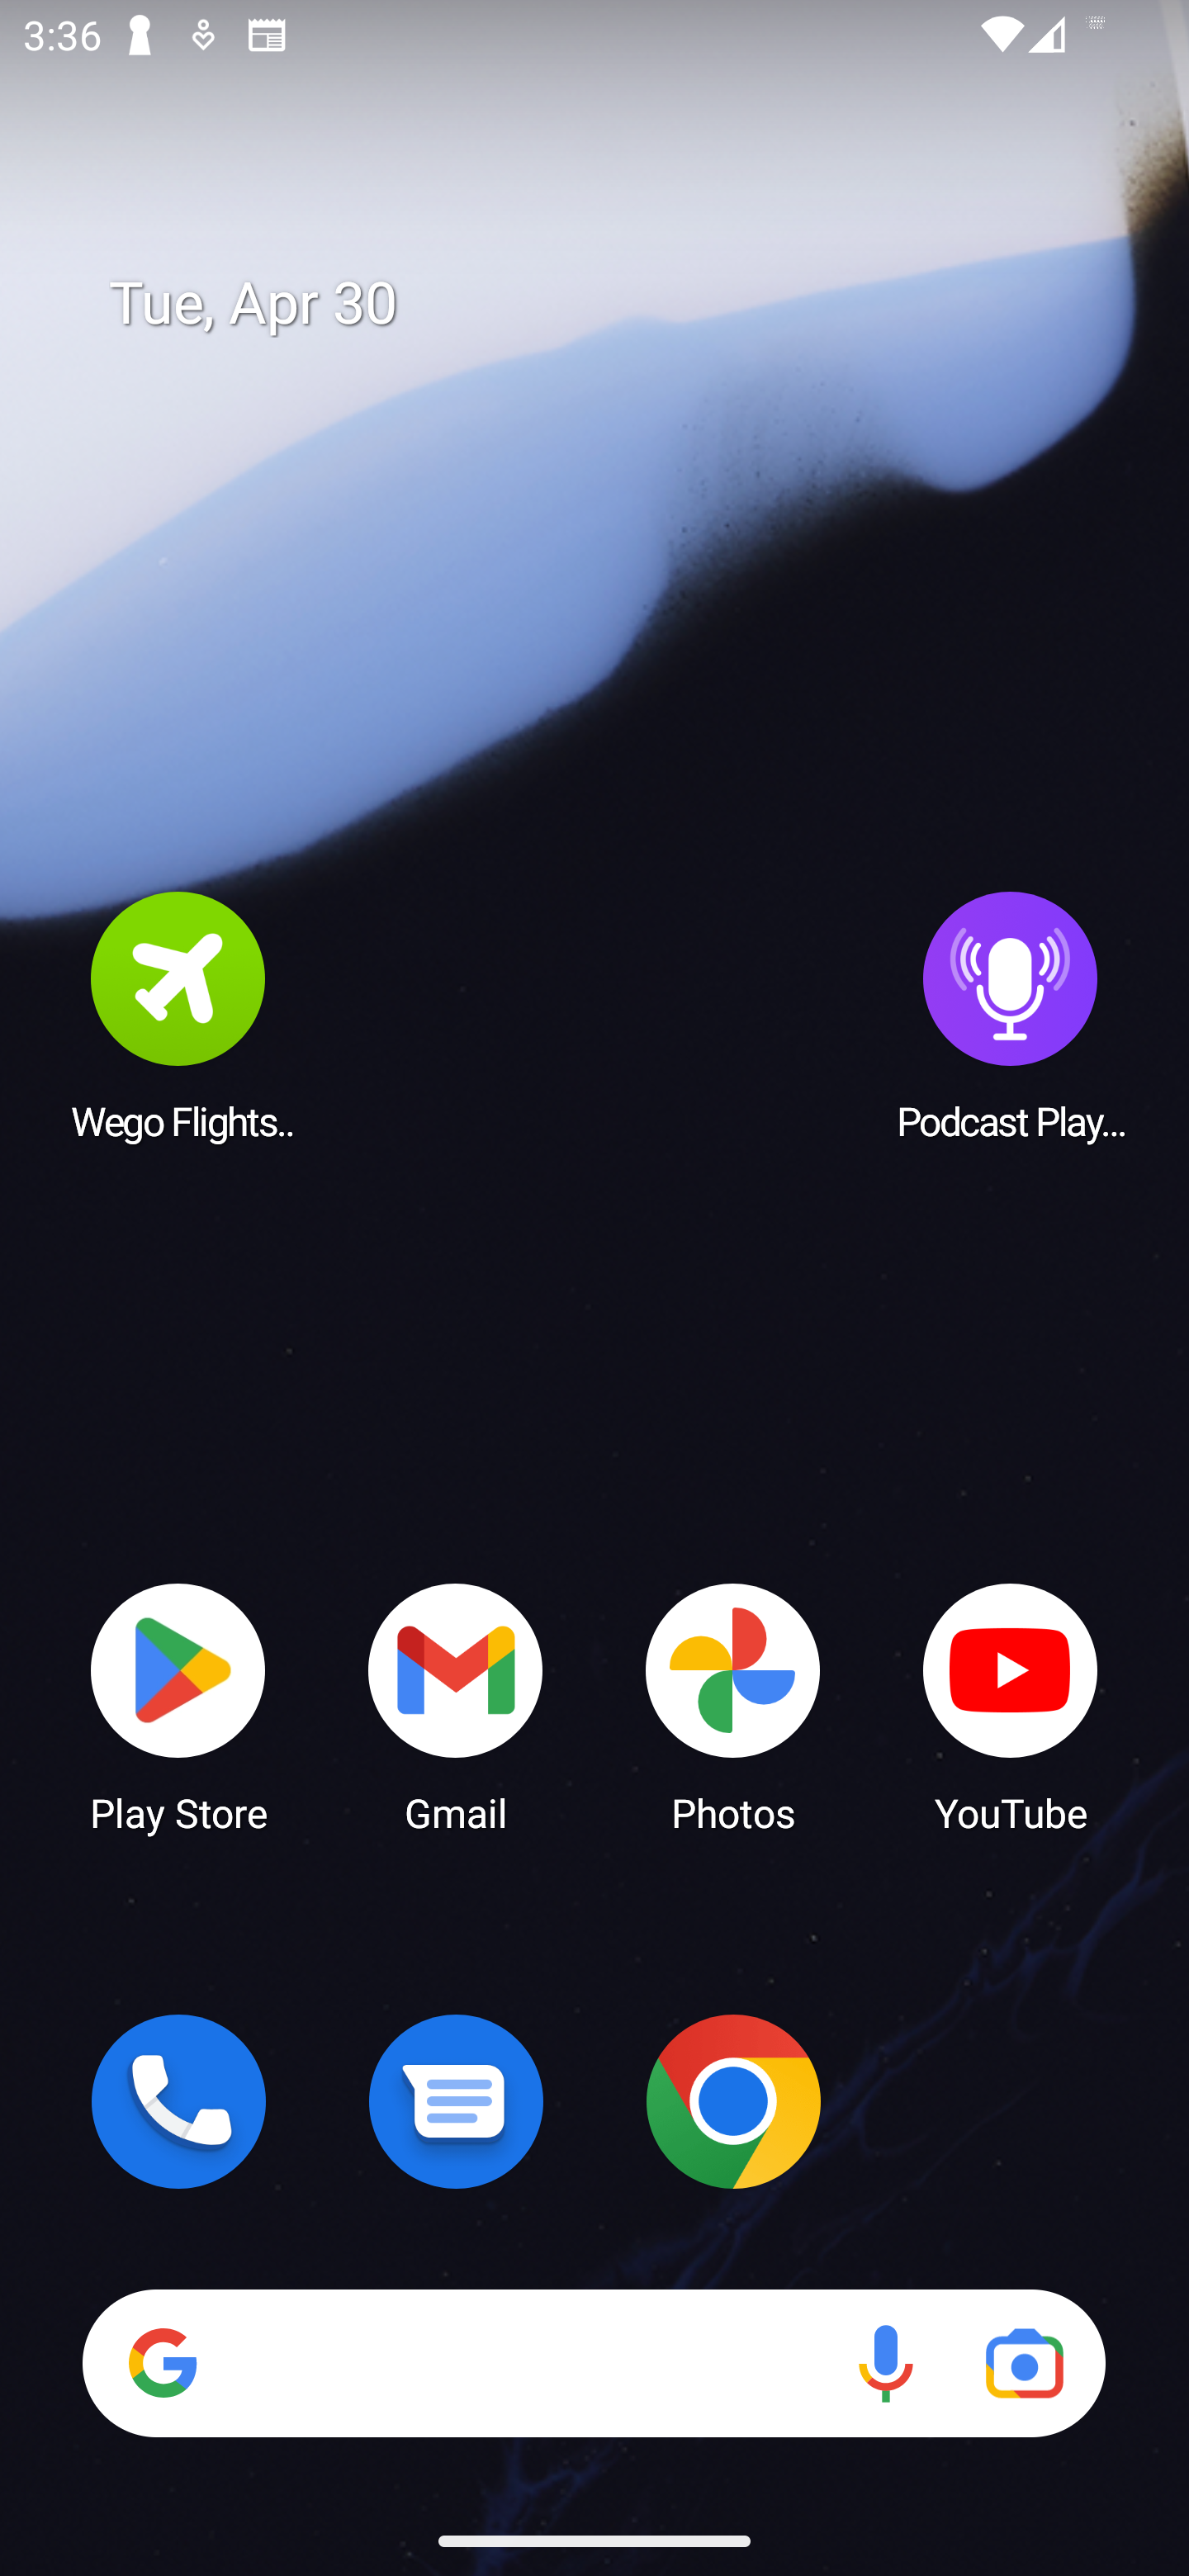  What do you see at coordinates (178, 1015) in the screenshot?
I see `Wego Flights & Hotels` at bounding box center [178, 1015].